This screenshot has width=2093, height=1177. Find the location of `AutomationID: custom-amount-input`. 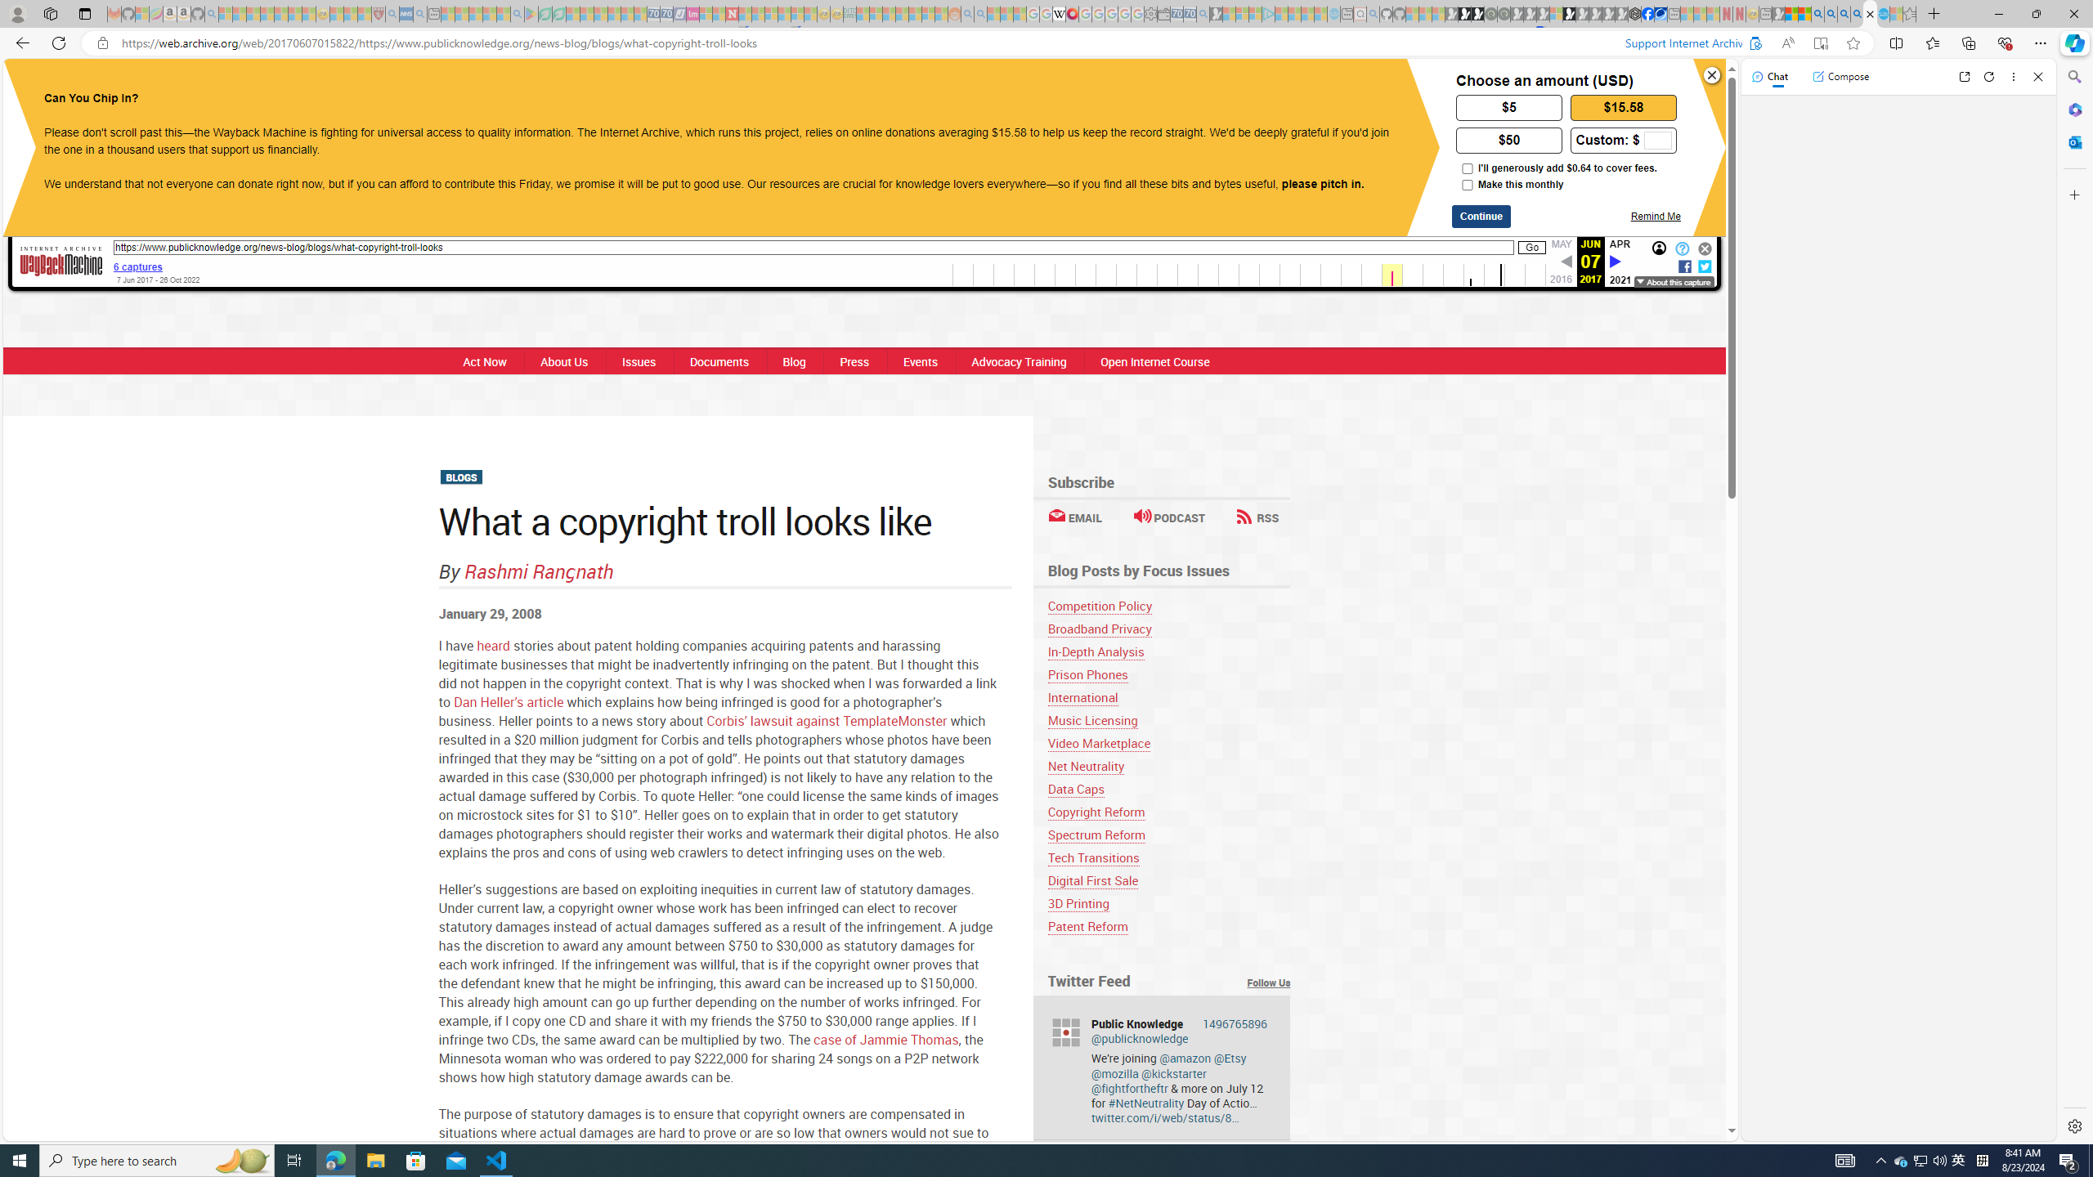

AutomationID: custom-amount-input is located at coordinates (1657, 141).